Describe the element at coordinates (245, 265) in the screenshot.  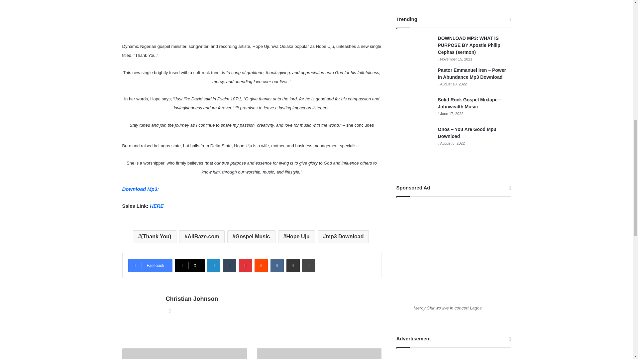
I see `Pinterest` at that location.